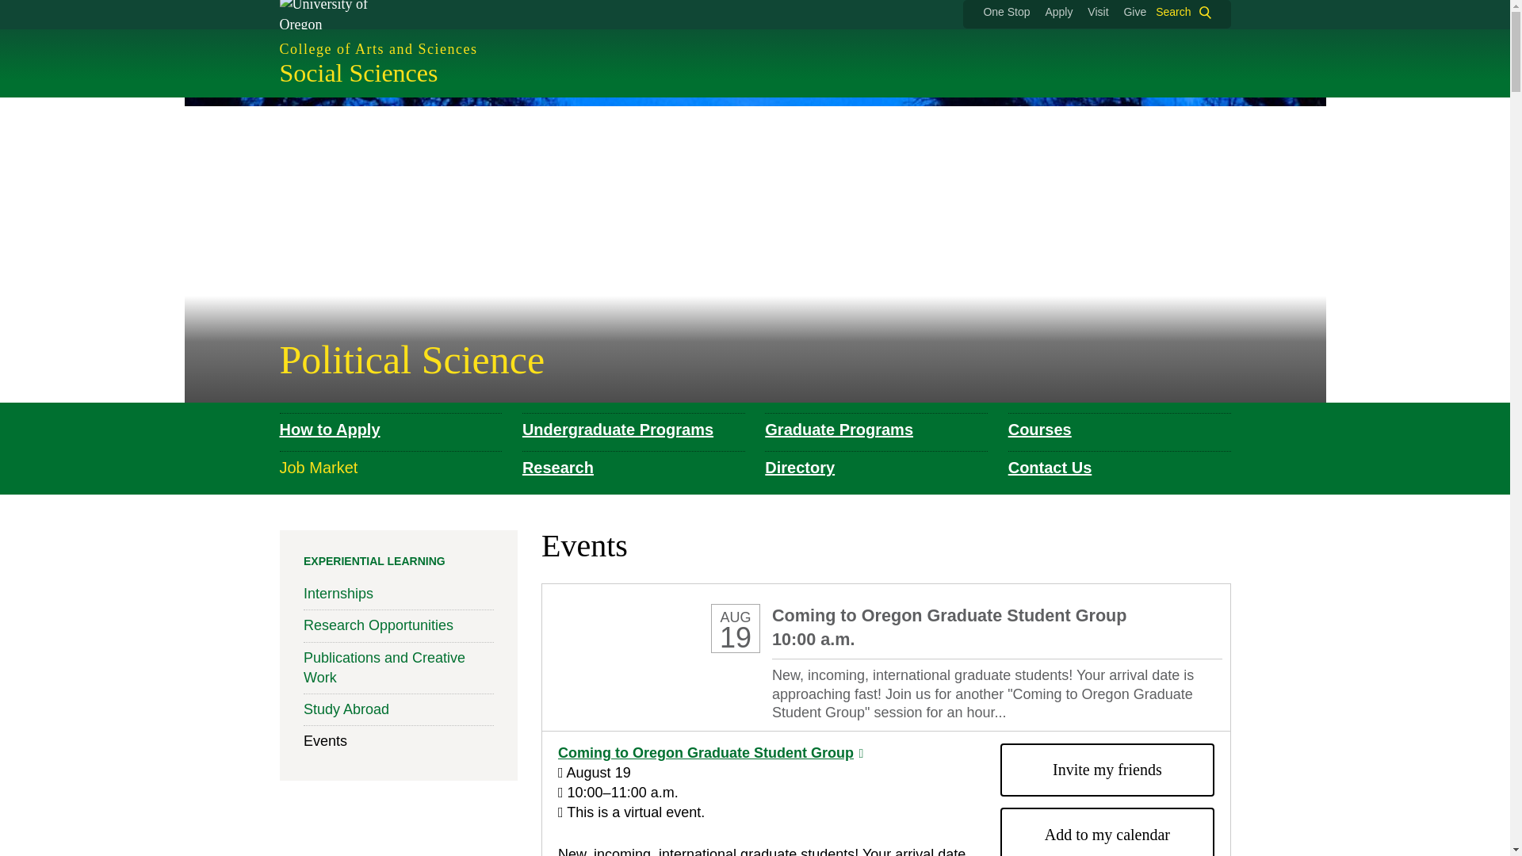 The width and height of the screenshot is (1522, 856). Describe the element at coordinates (710, 751) in the screenshot. I see `Coming to Oregon Graduate Student Group` at that location.